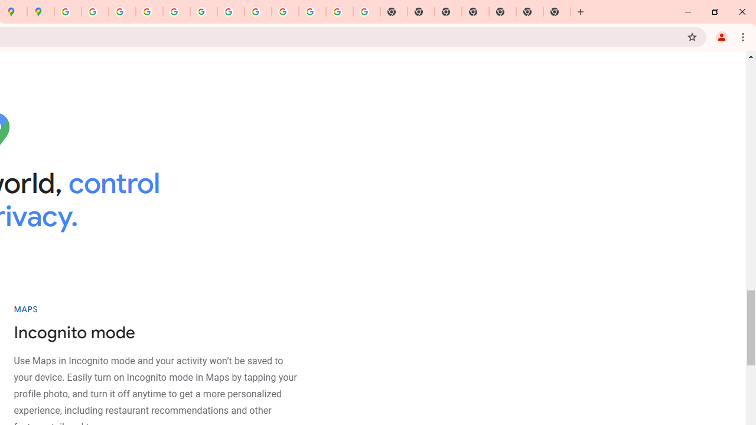 The image size is (756, 425). What do you see at coordinates (122, 12) in the screenshot?
I see `Privacy Help Center - Policies Help` at bounding box center [122, 12].